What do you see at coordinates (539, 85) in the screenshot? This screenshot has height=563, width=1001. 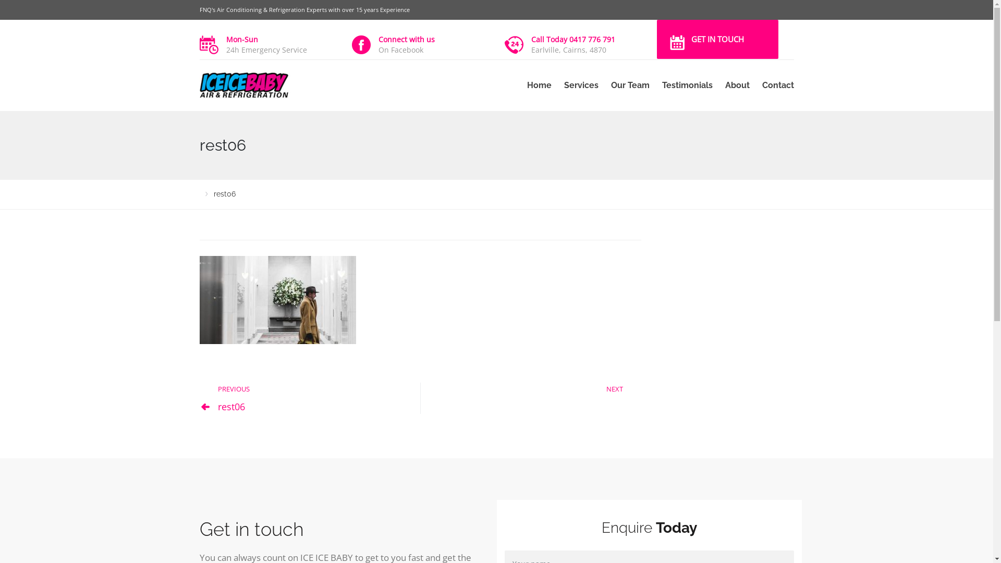 I see `Home` at bounding box center [539, 85].